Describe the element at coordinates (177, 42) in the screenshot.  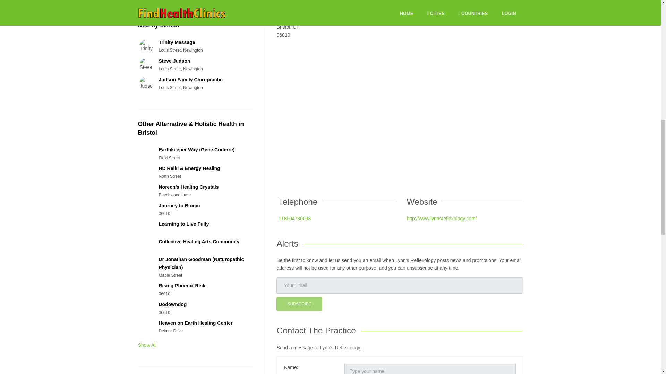
I see `Trinity Massage` at that location.